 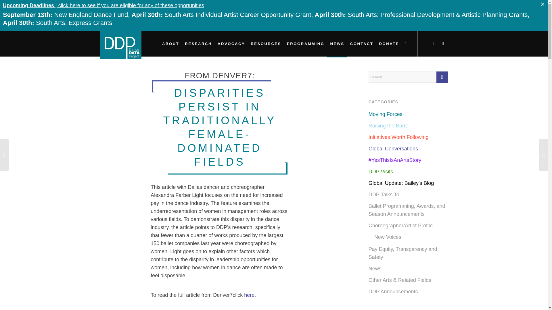 What do you see at coordinates (266, 44) in the screenshot?
I see `RESOURCES` at bounding box center [266, 44].